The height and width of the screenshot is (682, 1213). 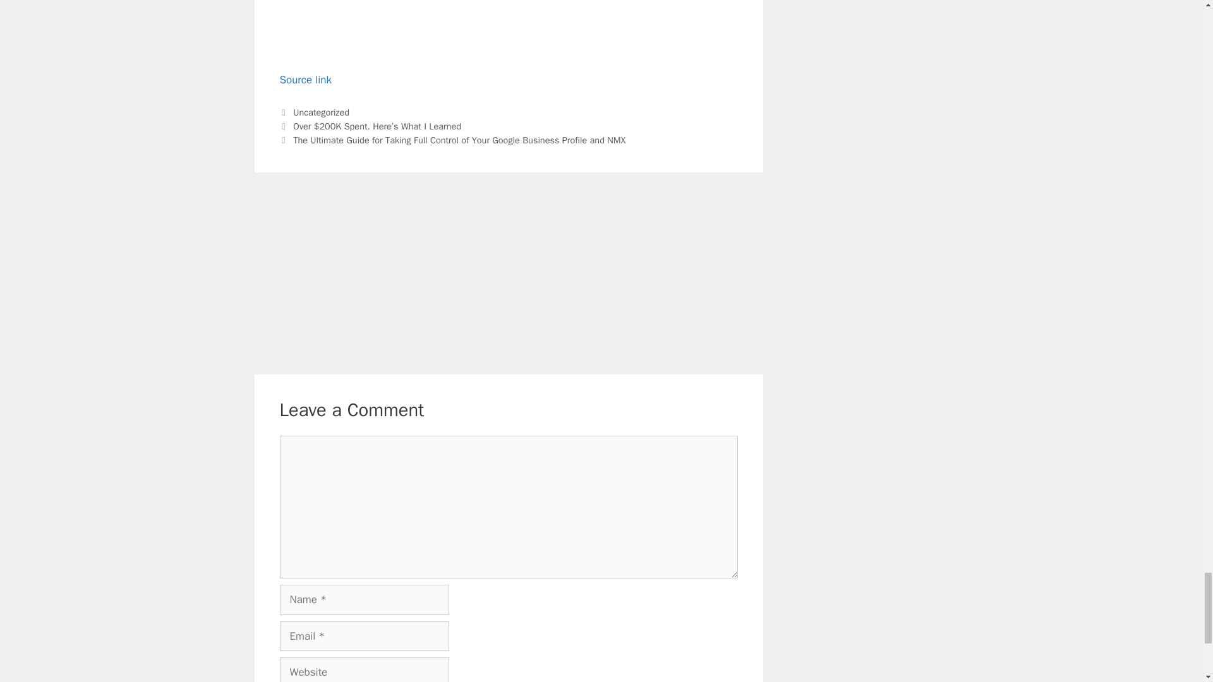 I want to click on Source link, so click(x=305, y=80).